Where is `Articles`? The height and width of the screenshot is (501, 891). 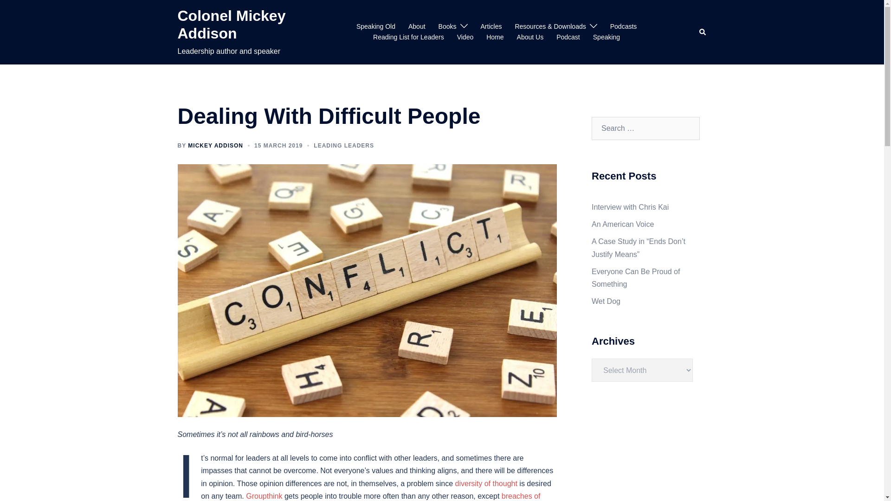 Articles is located at coordinates (491, 27).